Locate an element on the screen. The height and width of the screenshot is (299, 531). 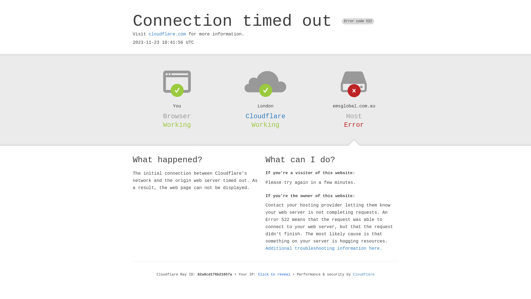
Cloudflare is located at coordinates (364, 275).